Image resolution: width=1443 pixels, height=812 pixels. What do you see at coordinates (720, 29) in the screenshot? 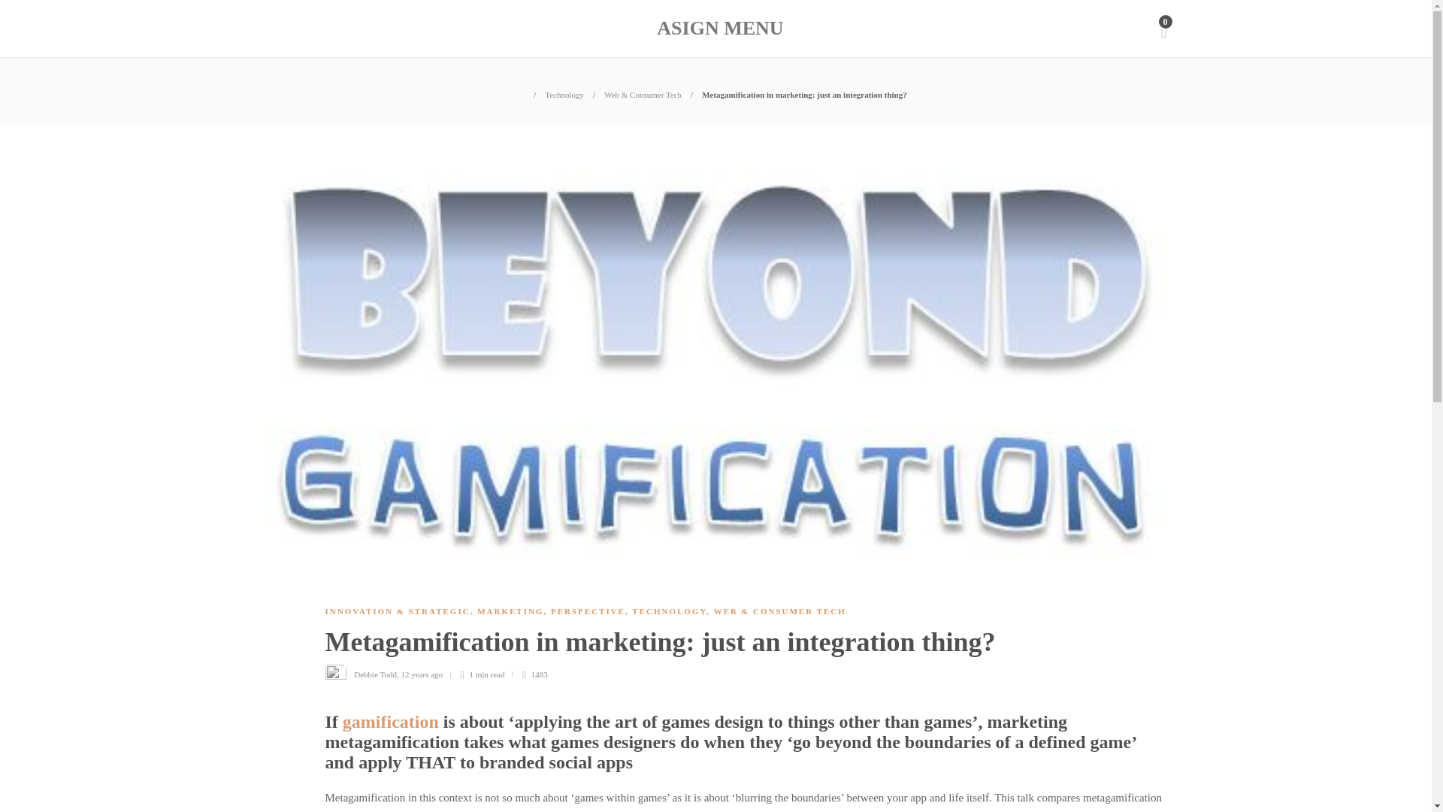
I see `ASIGN MENU` at bounding box center [720, 29].